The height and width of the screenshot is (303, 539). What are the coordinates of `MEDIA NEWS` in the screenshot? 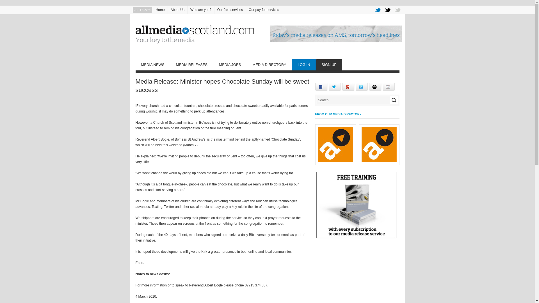 It's located at (152, 65).